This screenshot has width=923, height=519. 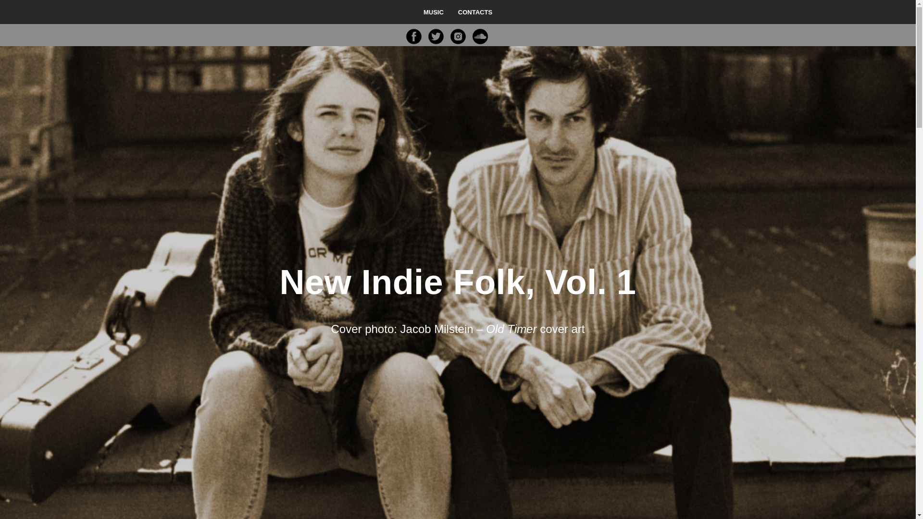 I want to click on CONTACTS, so click(x=475, y=12).